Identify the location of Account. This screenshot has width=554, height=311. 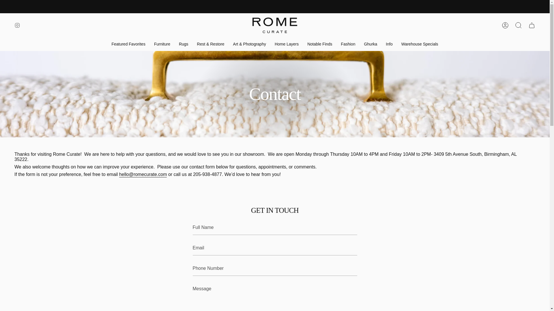
(505, 25).